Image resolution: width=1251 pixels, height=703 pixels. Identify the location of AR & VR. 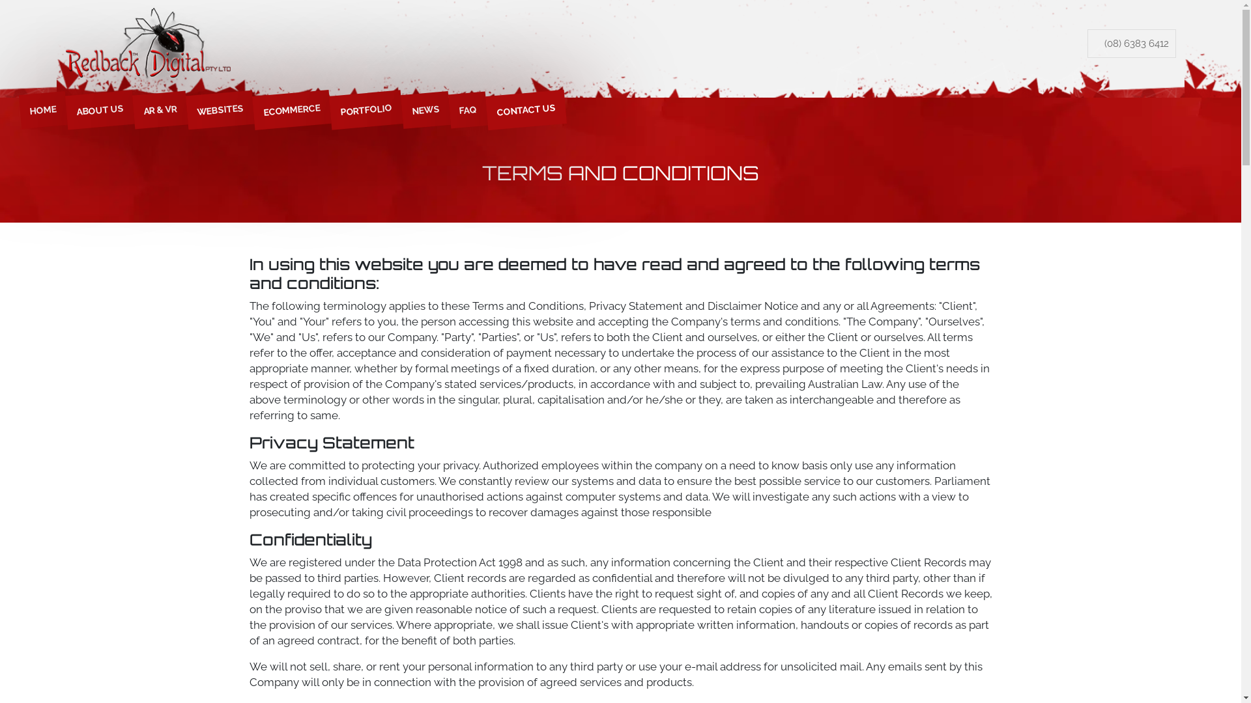
(159, 108).